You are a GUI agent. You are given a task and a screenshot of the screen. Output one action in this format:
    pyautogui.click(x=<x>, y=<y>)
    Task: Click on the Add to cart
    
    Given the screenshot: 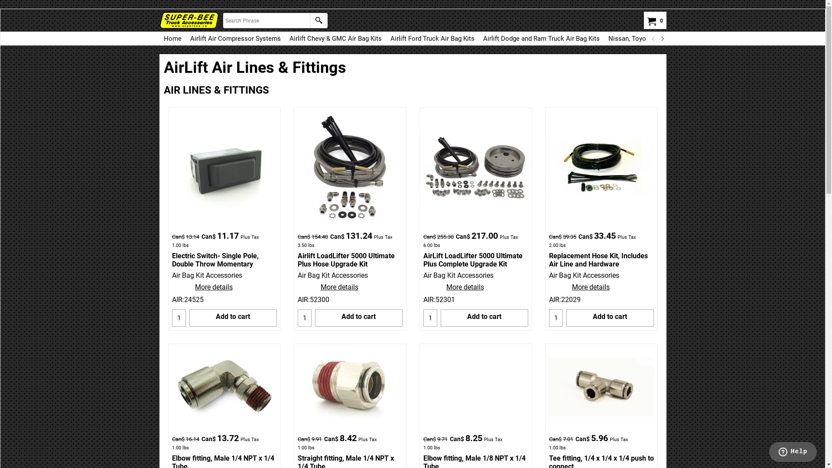 What is the action you would take?
    pyautogui.click(x=484, y=318)
    